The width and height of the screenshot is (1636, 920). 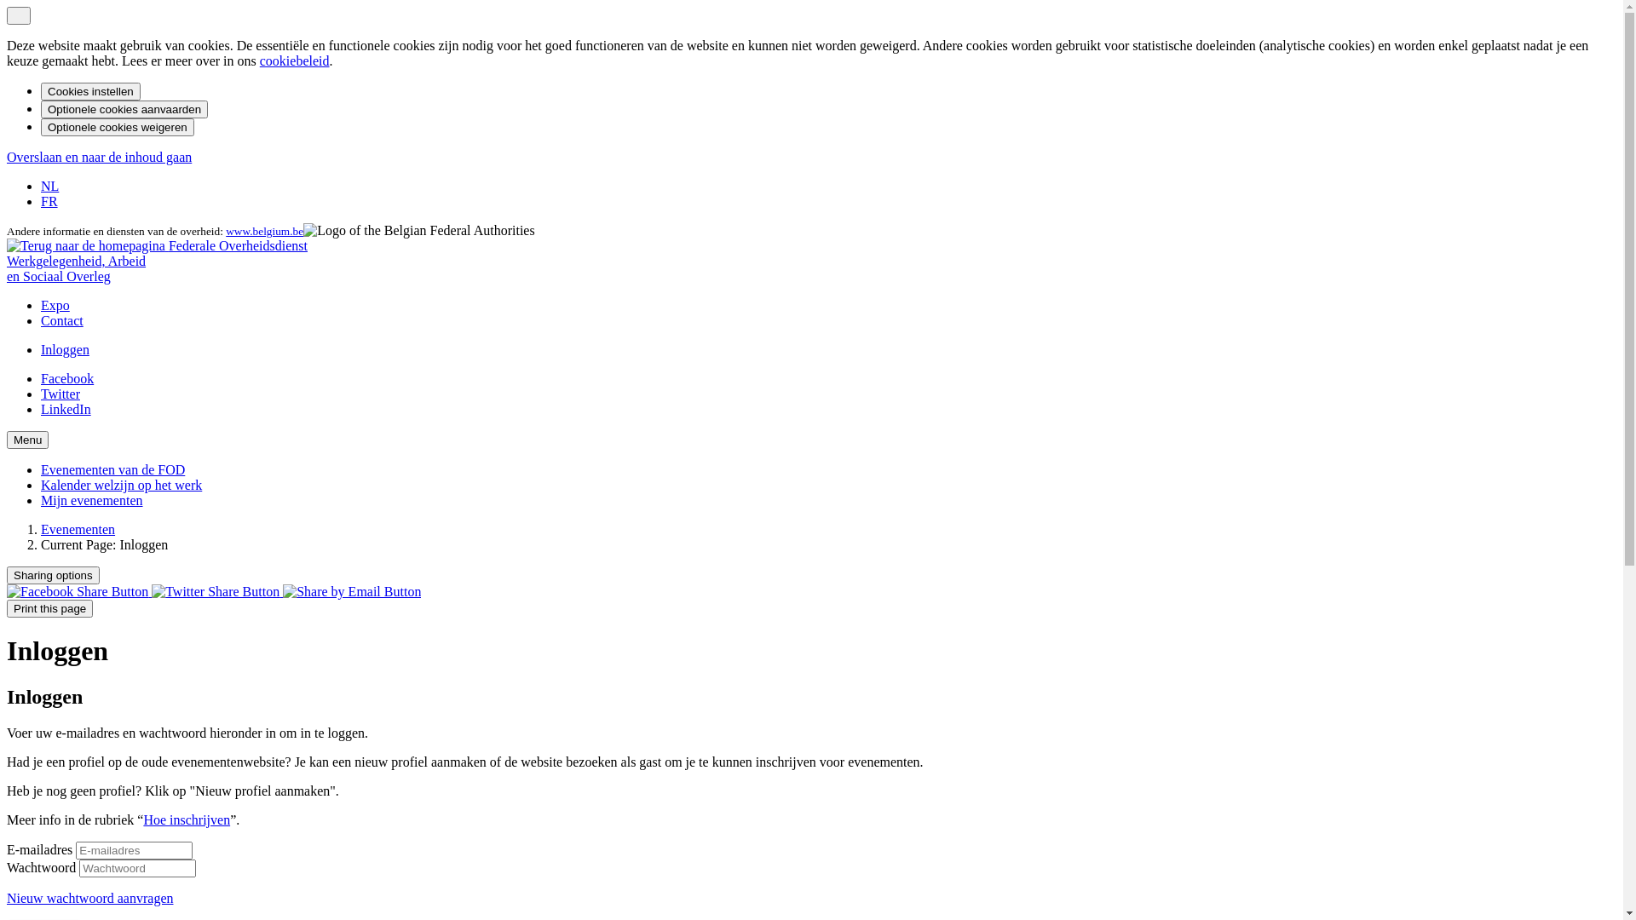 What do you see at coordinates (121, 486) in the screenshot?
I see `Kalender welzijn op het werk` at bounding box center [121, 486].